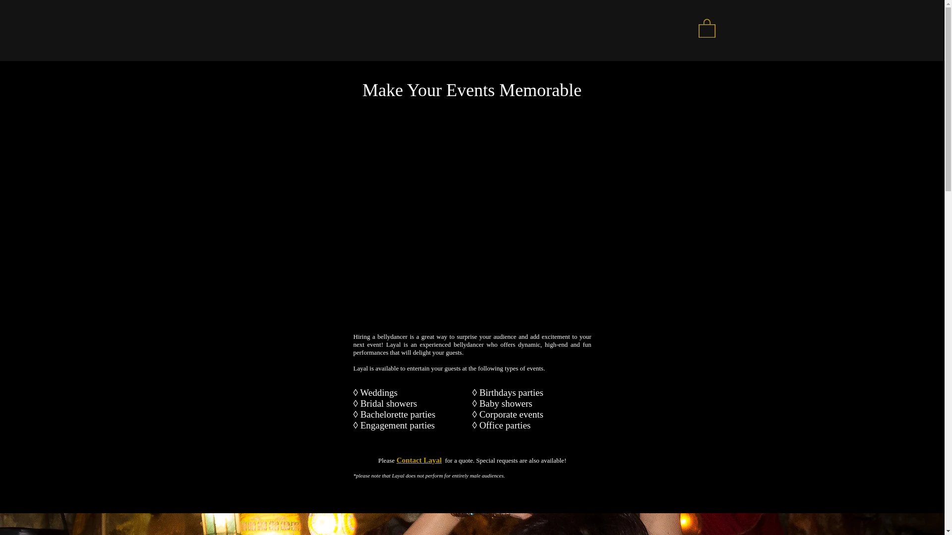 Image resolution: width=952 pixels, height=535 pixels. What do you see at coordinates (419, 460) in the screenshot?
I see `Contact Layal` at bounding box center [419, 460].